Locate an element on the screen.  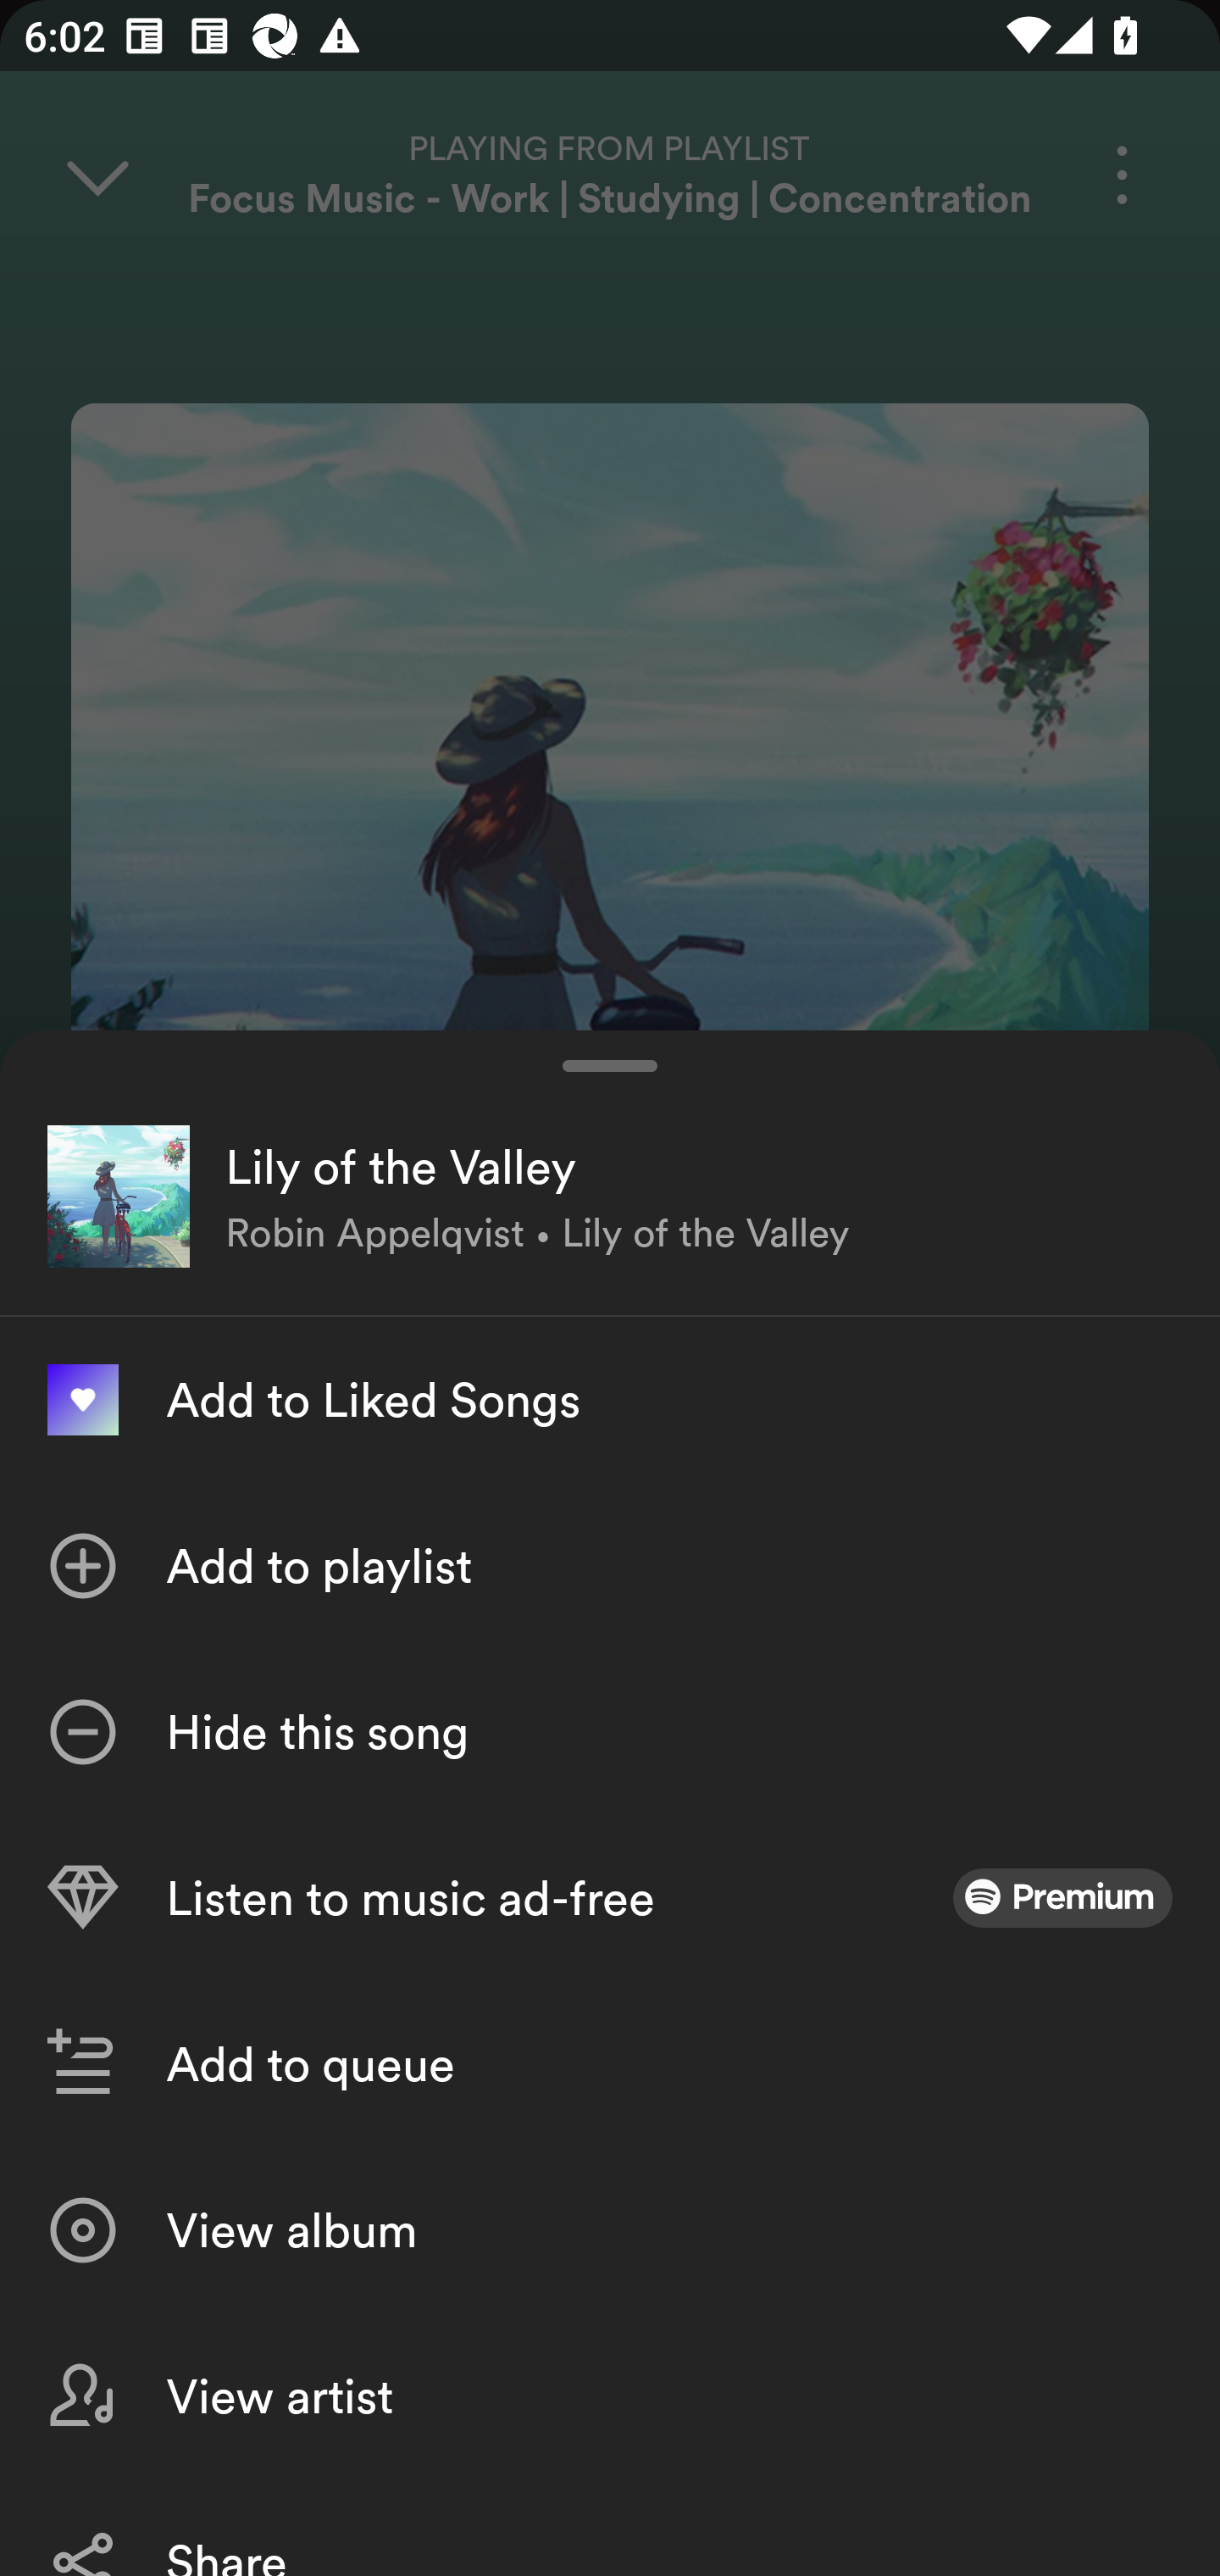
Add to queue is located at coordinates (610, 2064).